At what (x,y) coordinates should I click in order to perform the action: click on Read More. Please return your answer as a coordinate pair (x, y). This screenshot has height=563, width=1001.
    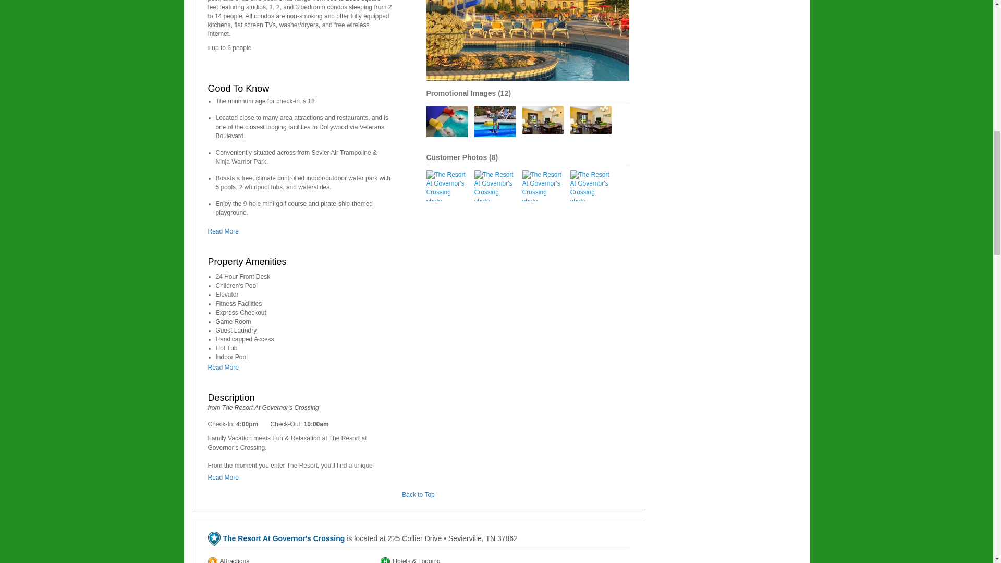
    Looking at the image, I should click on (225, 367).